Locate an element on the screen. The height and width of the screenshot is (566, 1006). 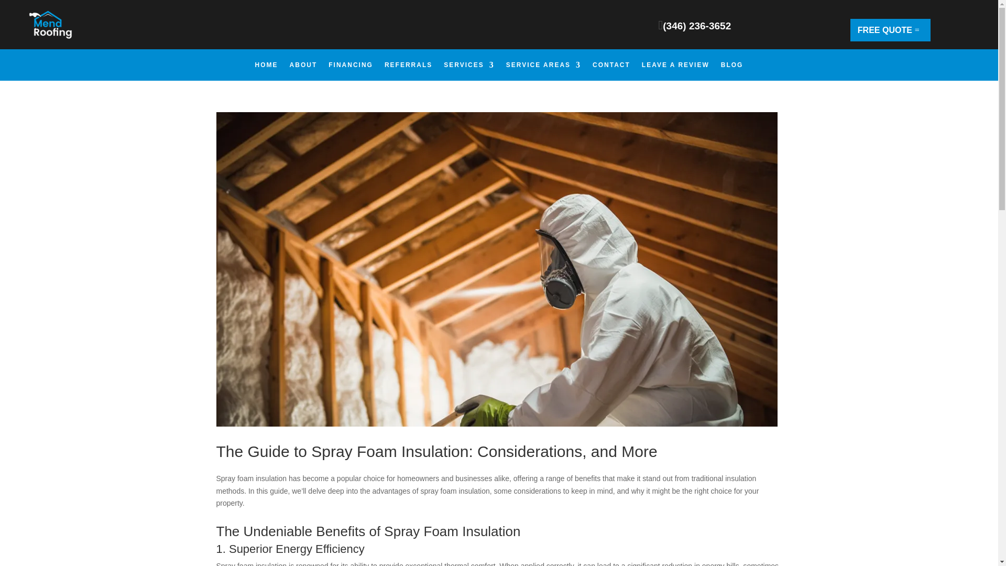
204bdc35-1bef-402a-b9b3-c37e2f53d8b8 is located at coordinates (48, 27).